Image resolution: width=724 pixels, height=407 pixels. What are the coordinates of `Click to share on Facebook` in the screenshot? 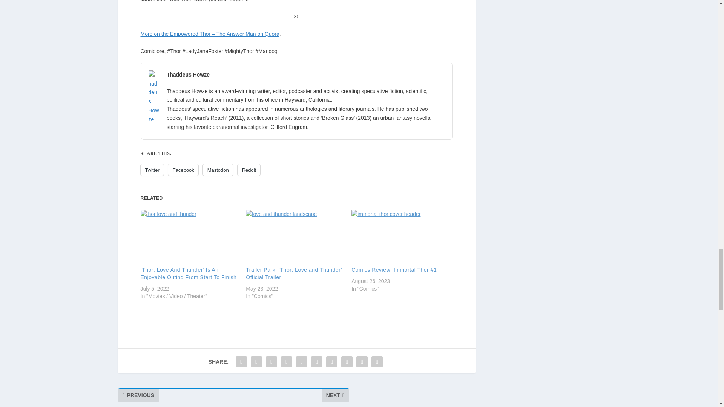 It's located at (183, 170).